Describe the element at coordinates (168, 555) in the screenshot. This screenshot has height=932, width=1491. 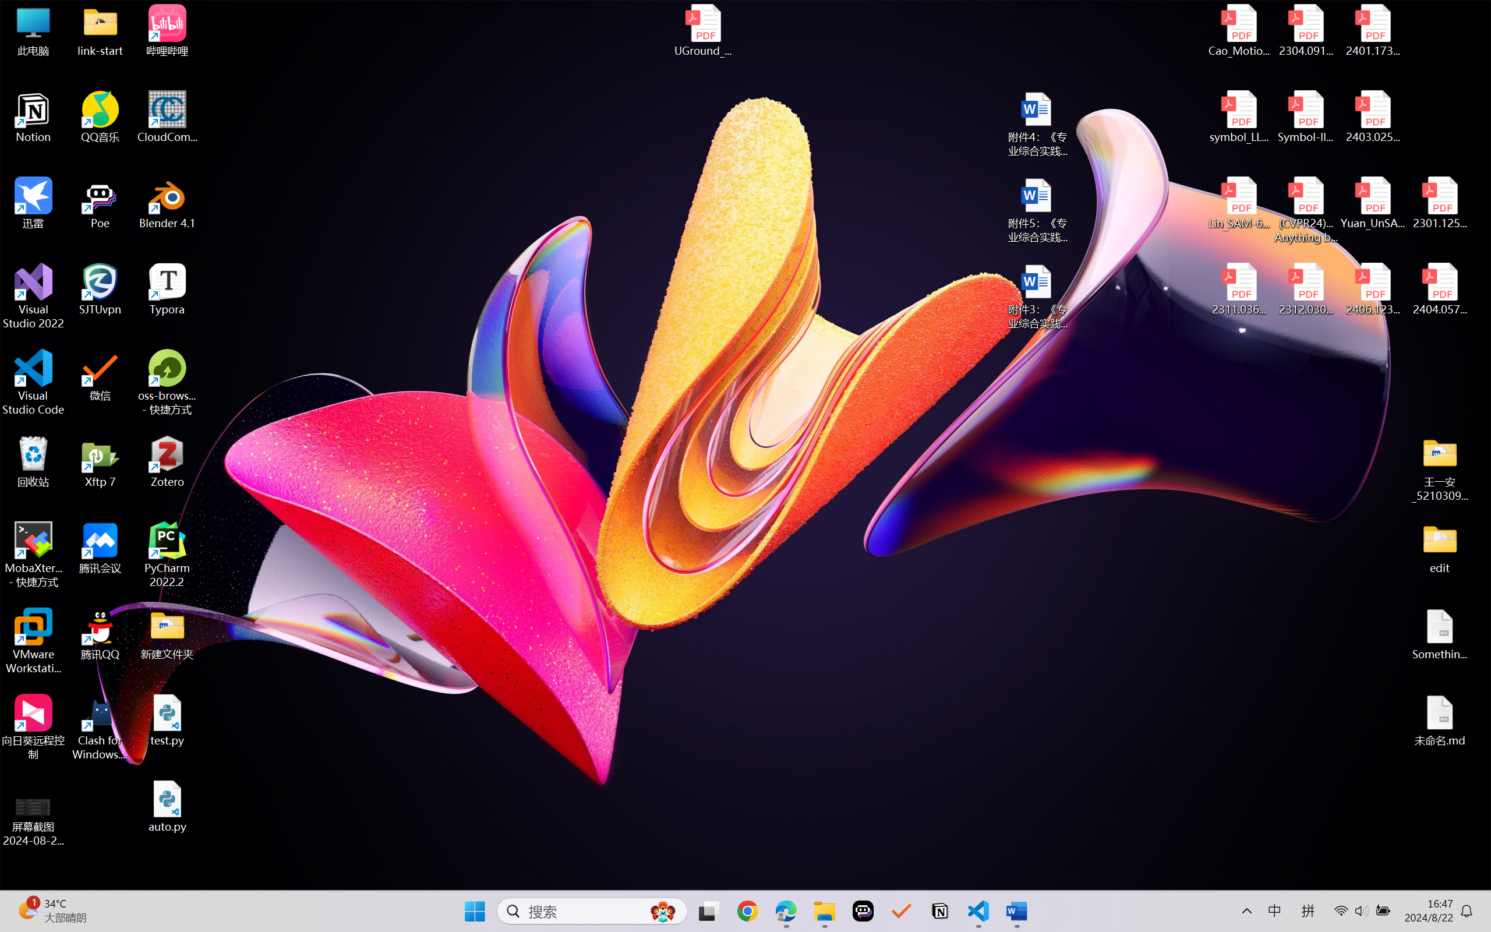
I see `PyCharm 2022.2` at that location.